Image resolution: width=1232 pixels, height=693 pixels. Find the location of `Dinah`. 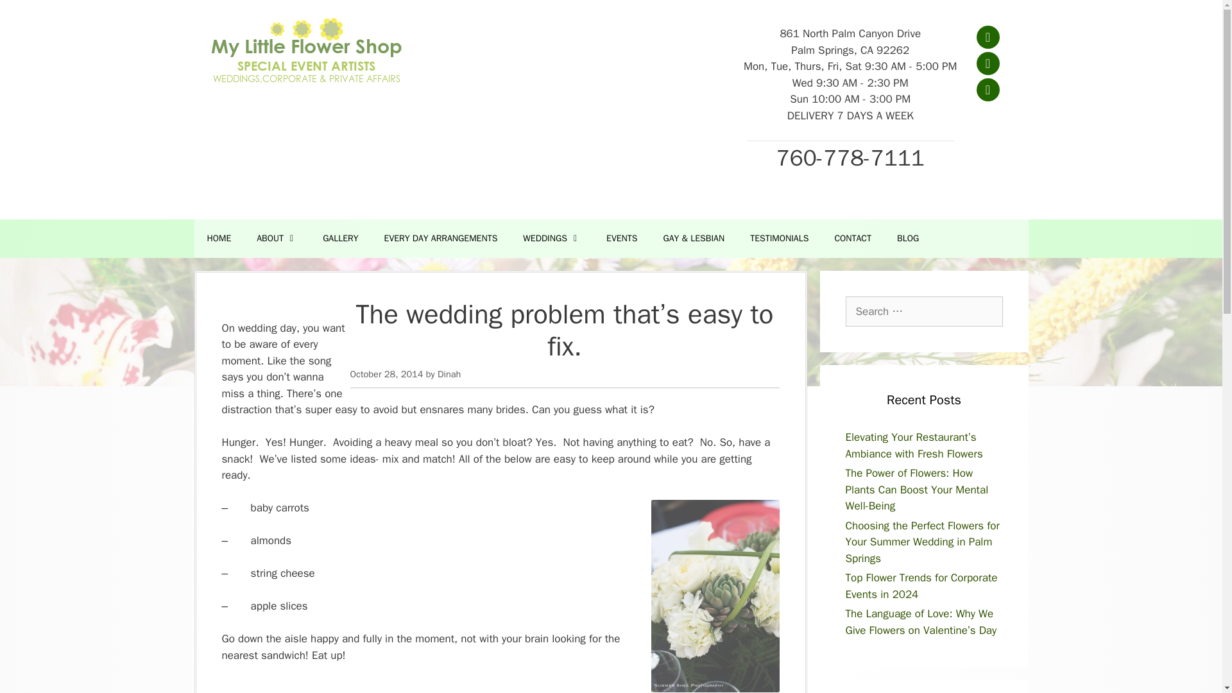

Dinah is located at coordinates (449, 373).